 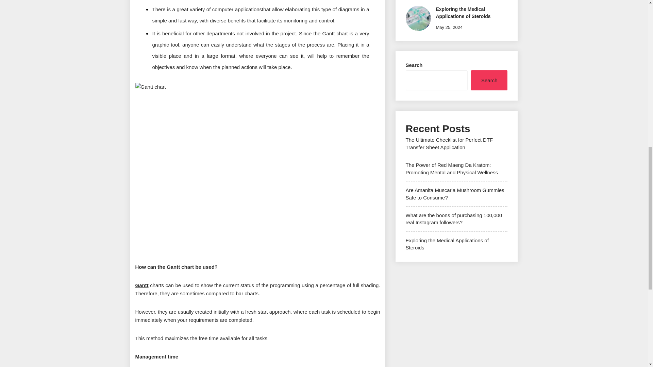 I want to click on Are Amanita Muscaria Mushroom Gummies Safe to Consume?, so click(x=455, y=193).